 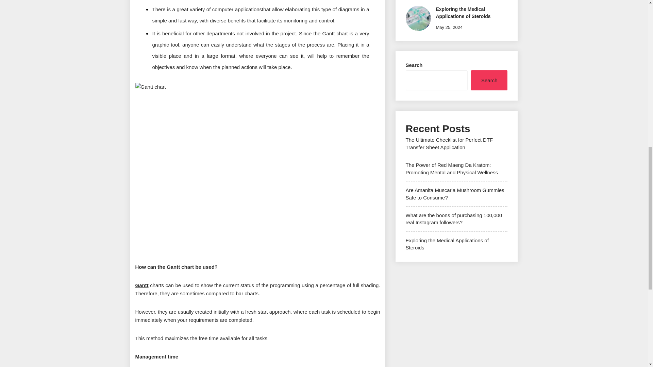 I want to click on Are Amanita Muscaria Mushroom Gummies Safe to Consume?, so click(x=455, y=193).